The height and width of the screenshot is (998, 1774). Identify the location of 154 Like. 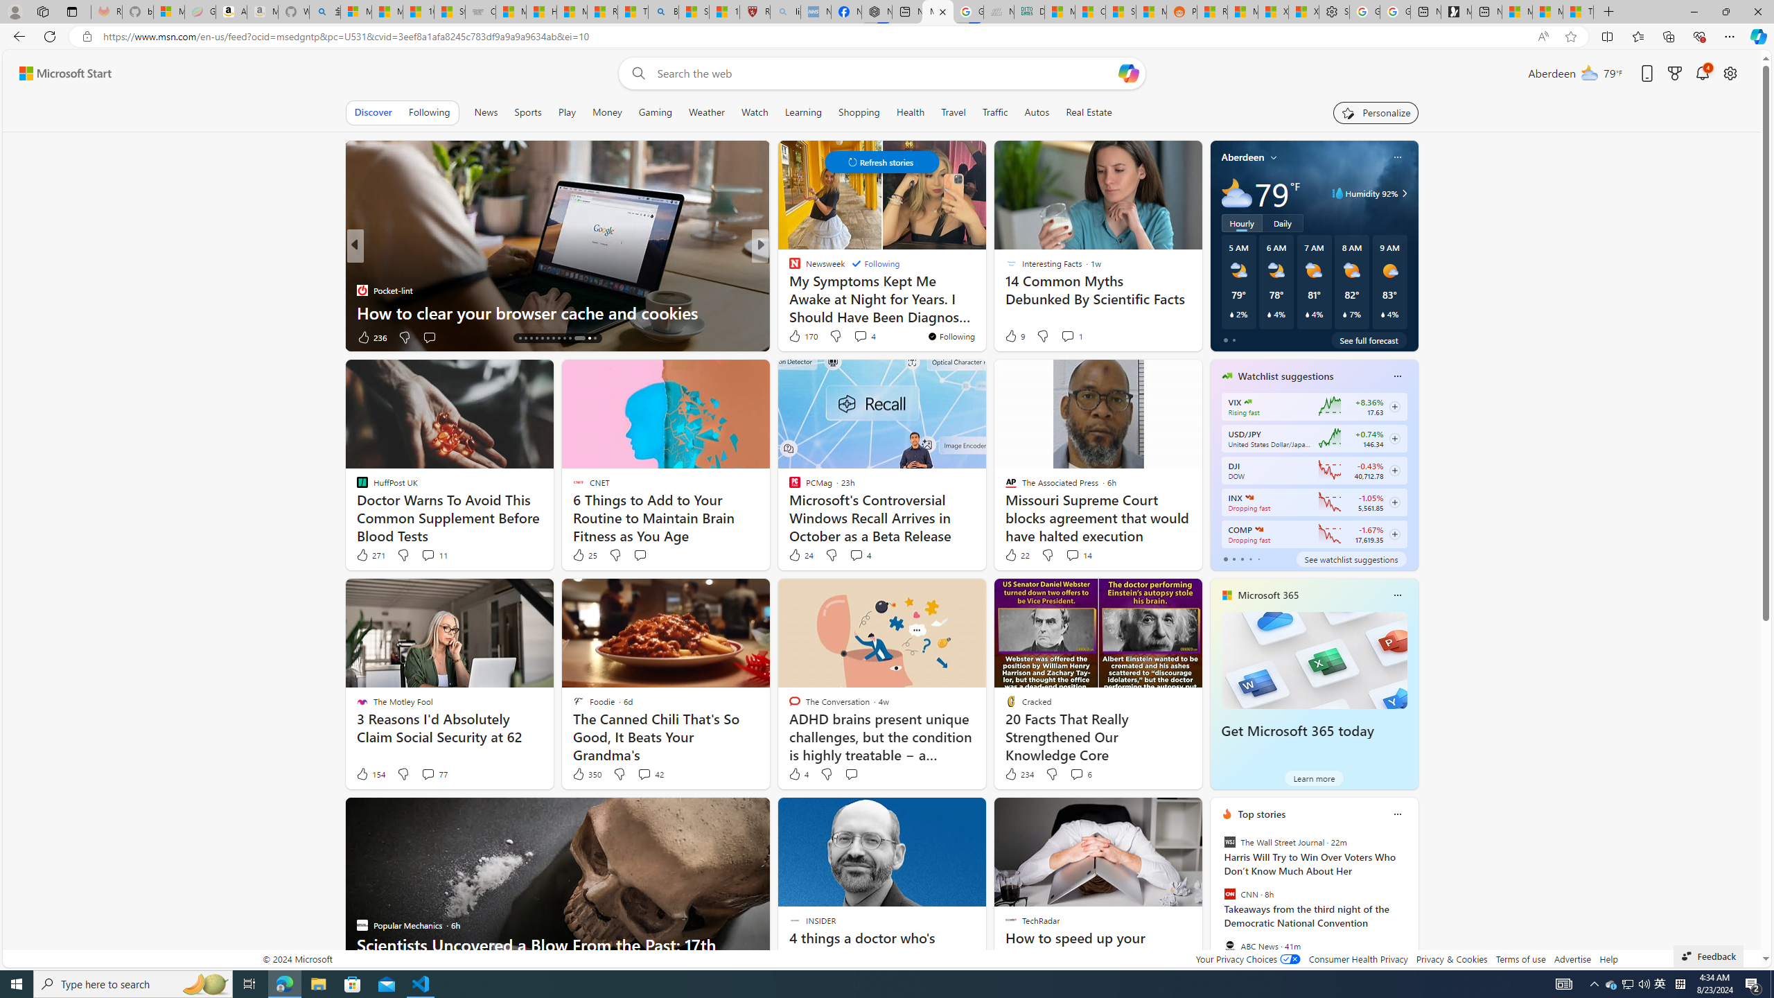
(370, 773).